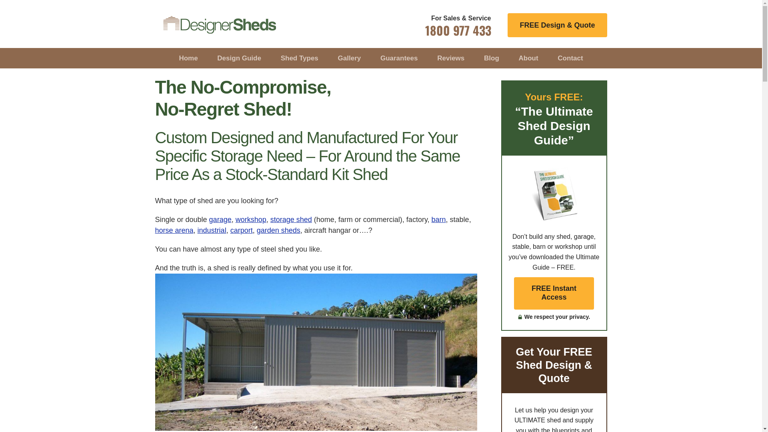 This screenshot has height=432, width=768. Describe the element at coordinates (570, 58) in the screenshot. I see `Contact` at that location.